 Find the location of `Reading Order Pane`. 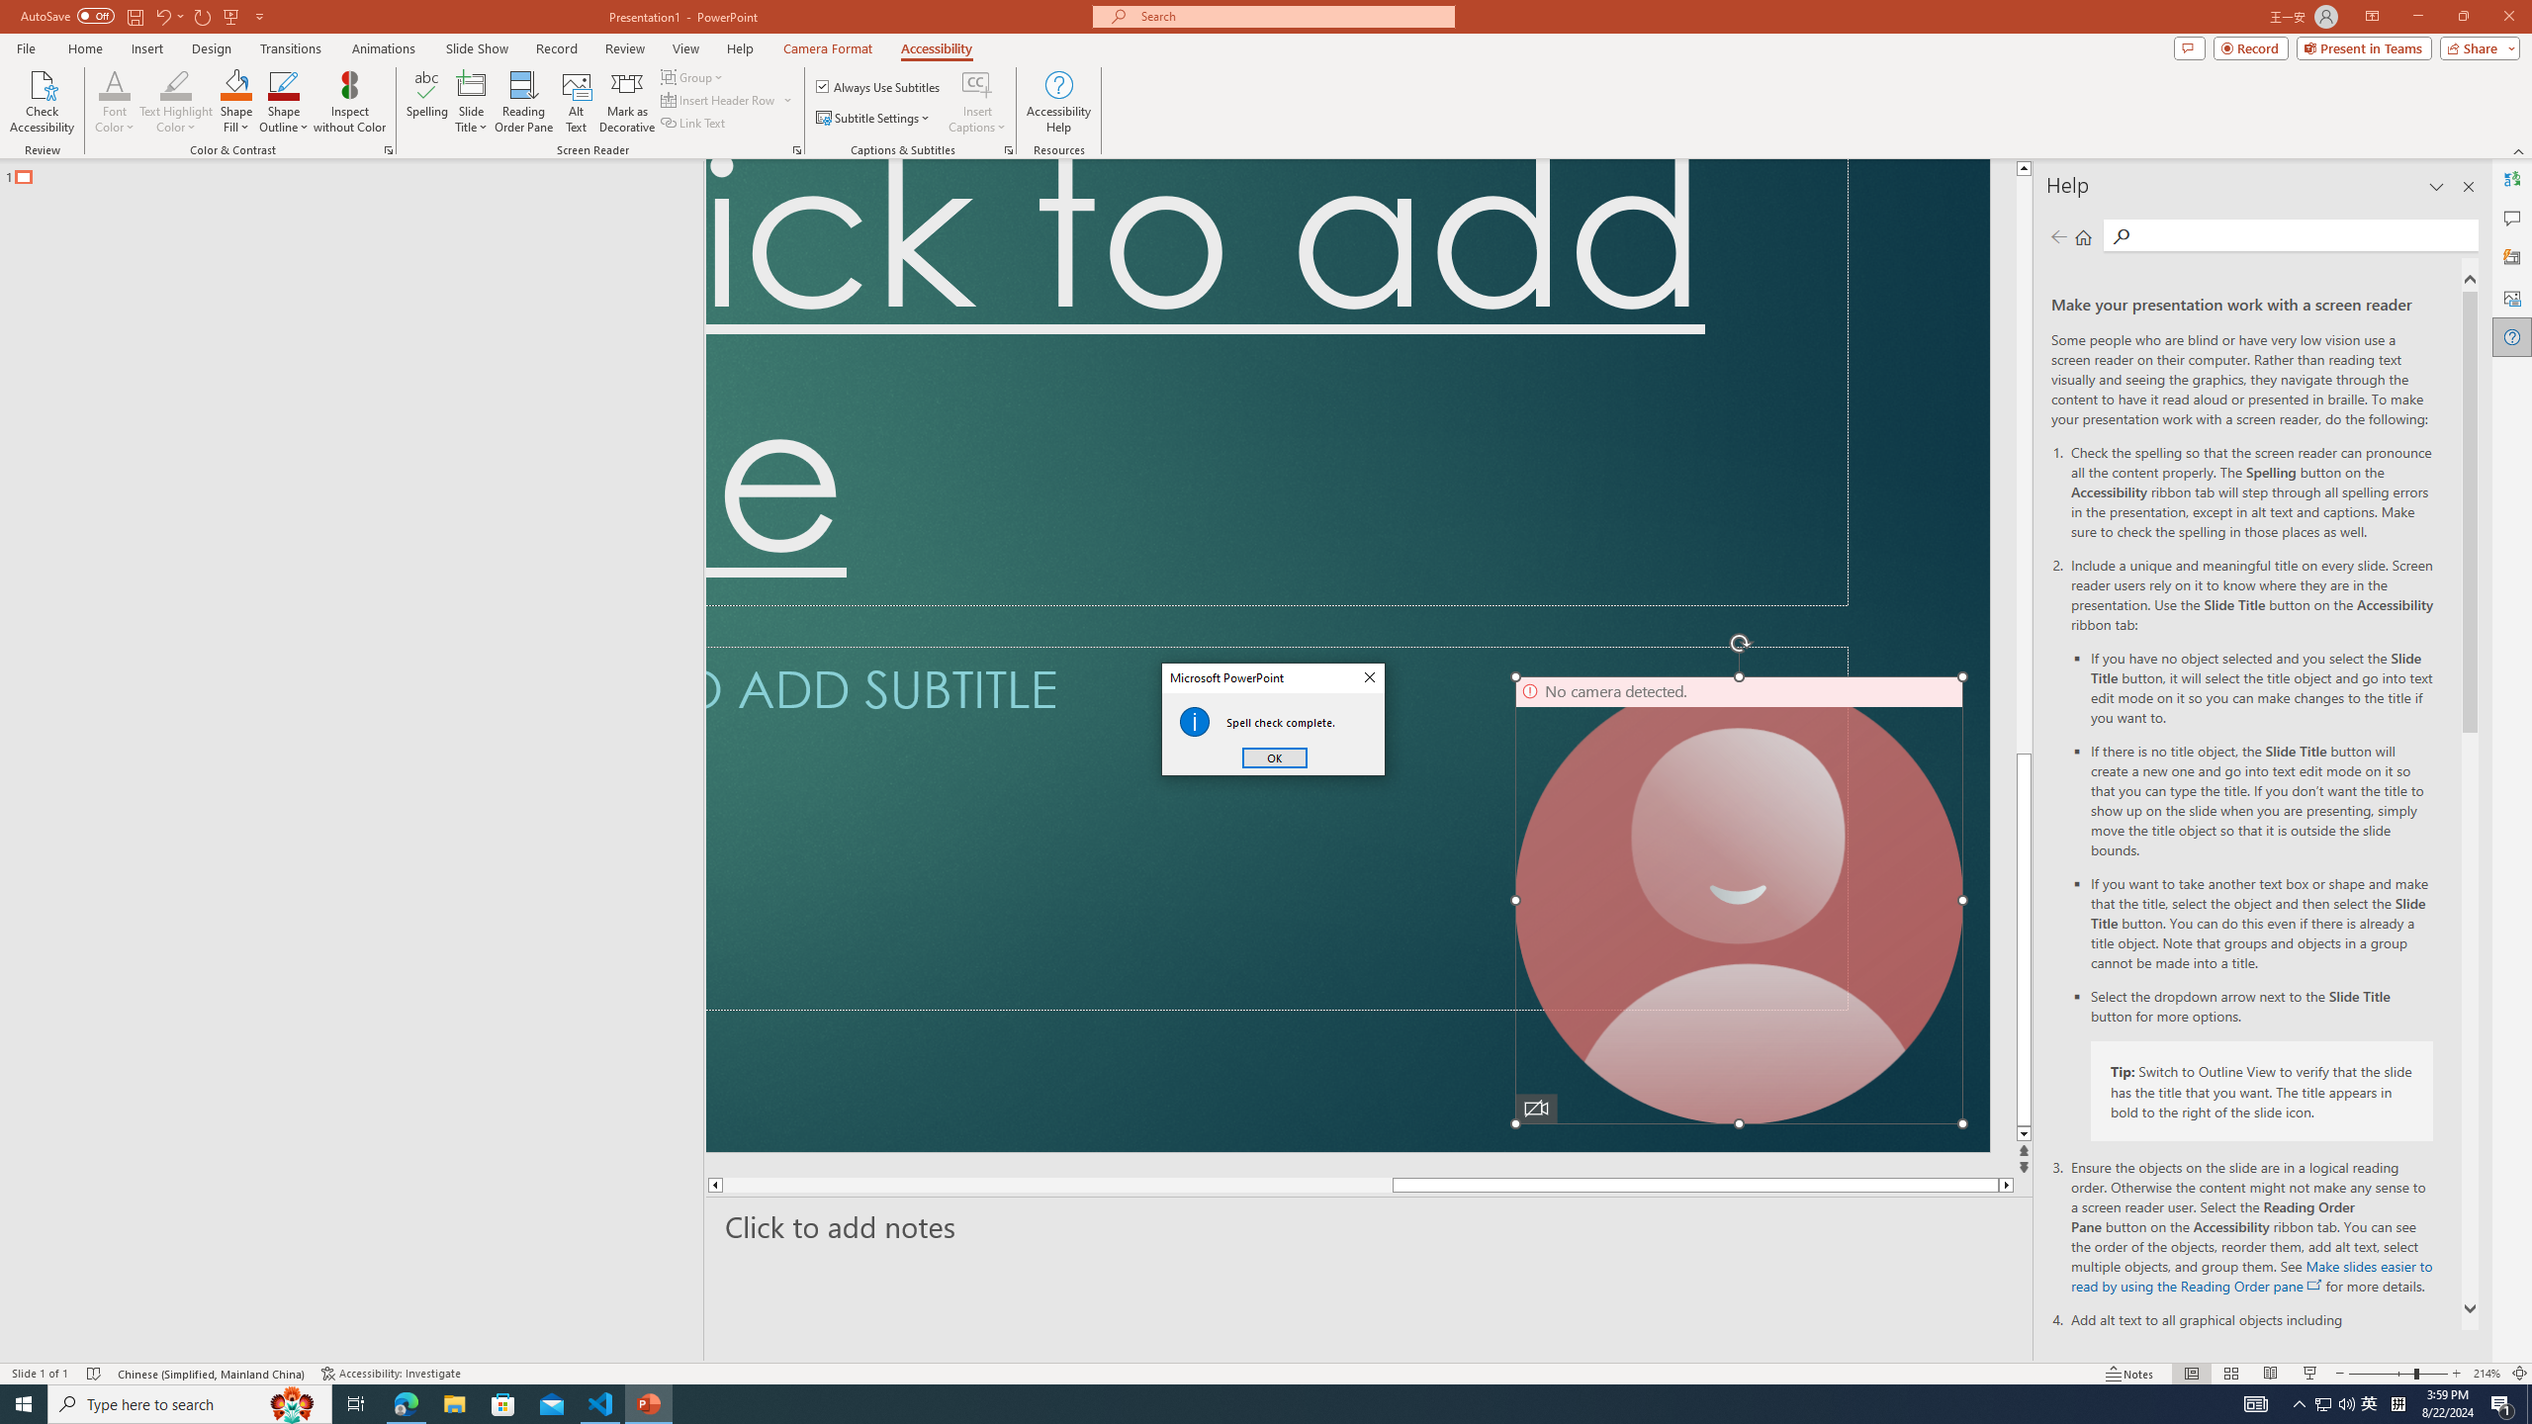

Reading Order Pane is located at coordinates (525, 102).